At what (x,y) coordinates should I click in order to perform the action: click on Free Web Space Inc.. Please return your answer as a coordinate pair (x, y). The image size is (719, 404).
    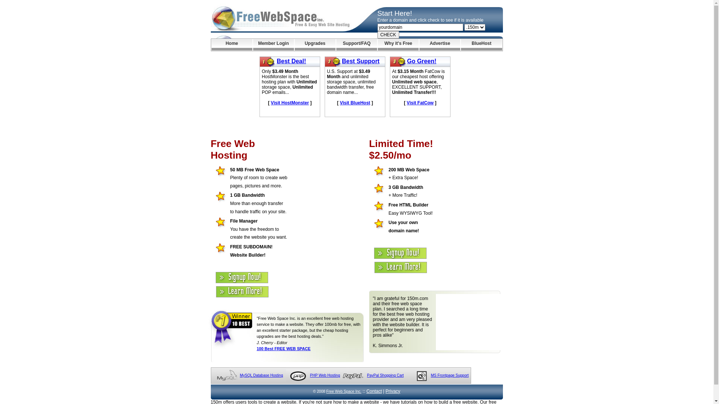
    Looking at the image, I should click on (344, 391).